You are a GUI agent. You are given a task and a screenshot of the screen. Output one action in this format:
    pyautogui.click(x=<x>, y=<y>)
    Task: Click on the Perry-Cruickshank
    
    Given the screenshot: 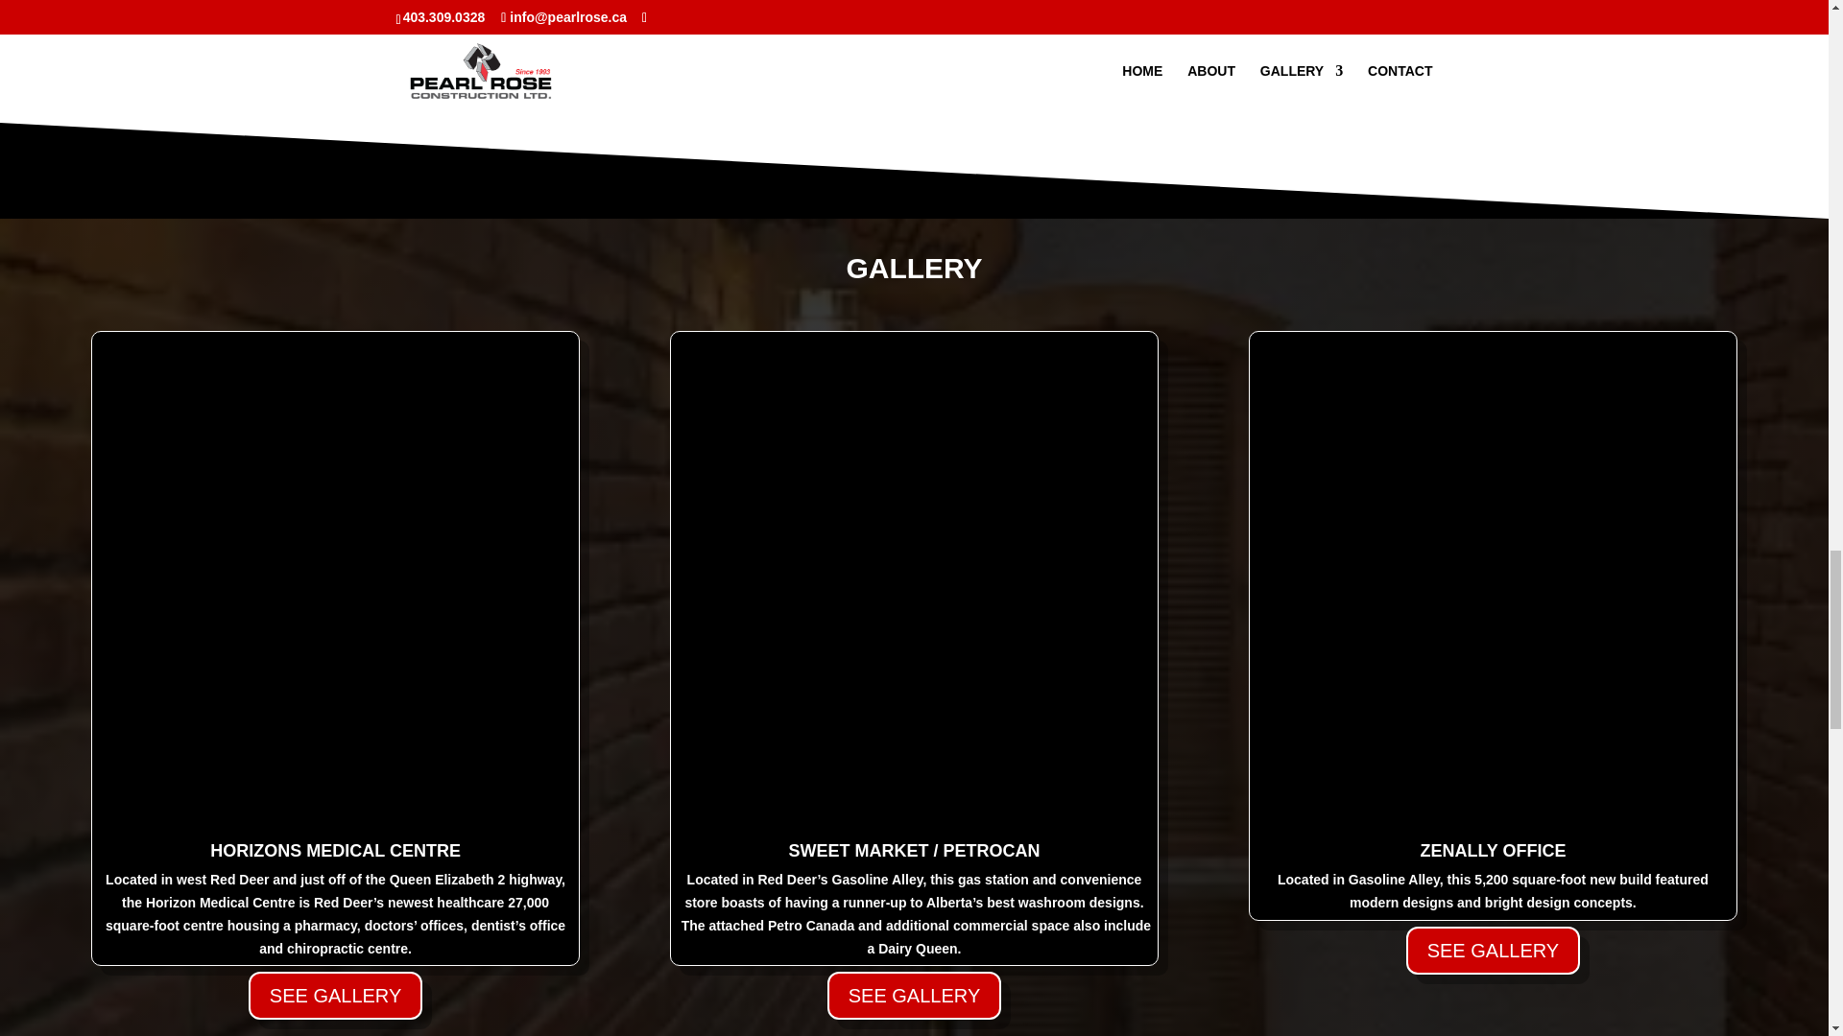 What is the action you would take?
    pyautogui.click(x=503, y=85)
    